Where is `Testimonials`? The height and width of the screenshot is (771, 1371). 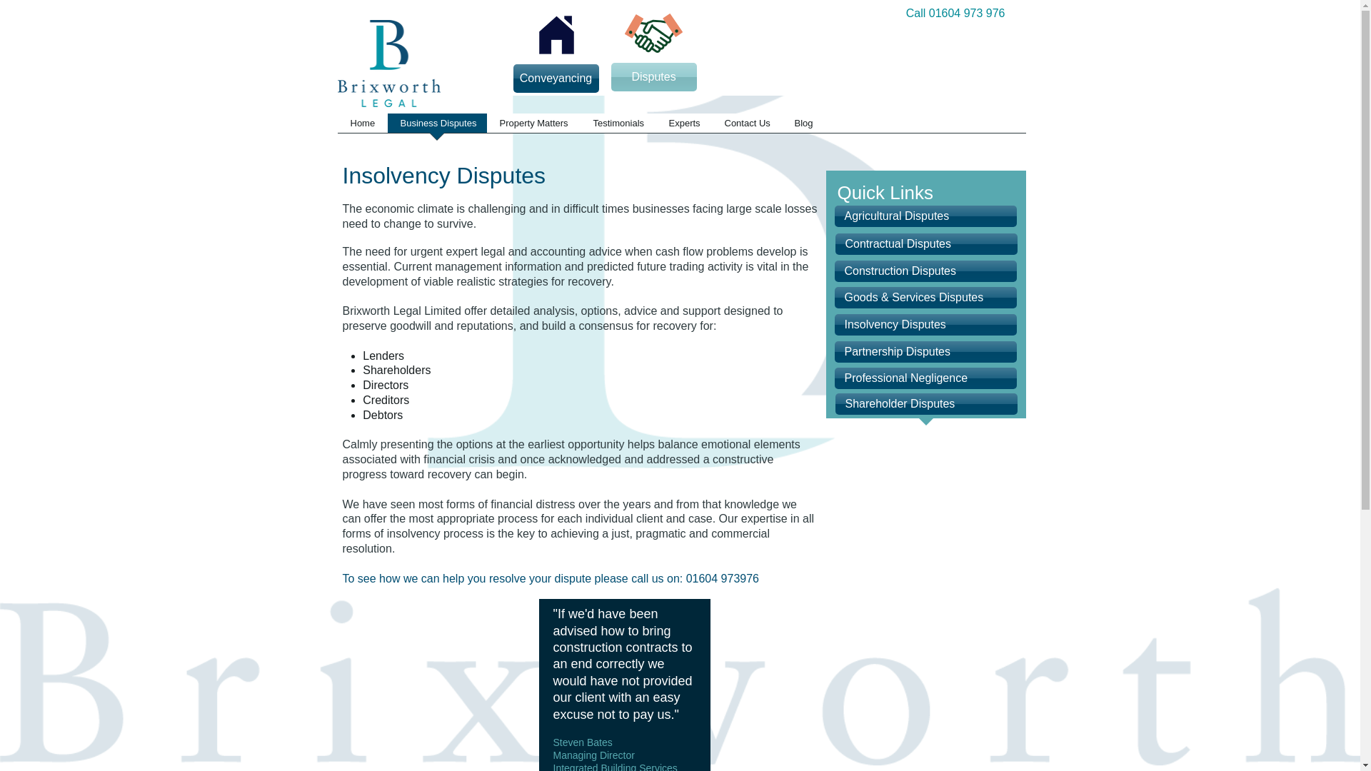 Testimonials is located at coordinates (617, 127).